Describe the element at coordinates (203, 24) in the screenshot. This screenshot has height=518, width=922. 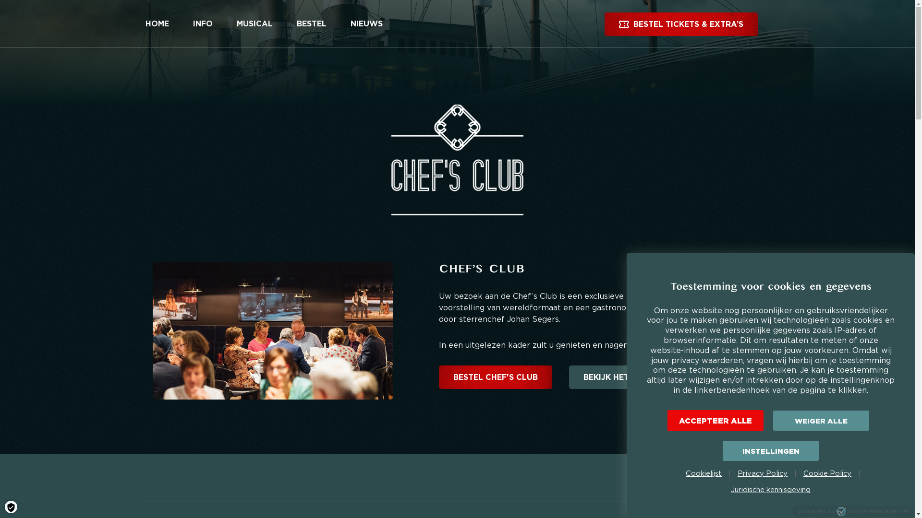
I see `INFO` at that location.